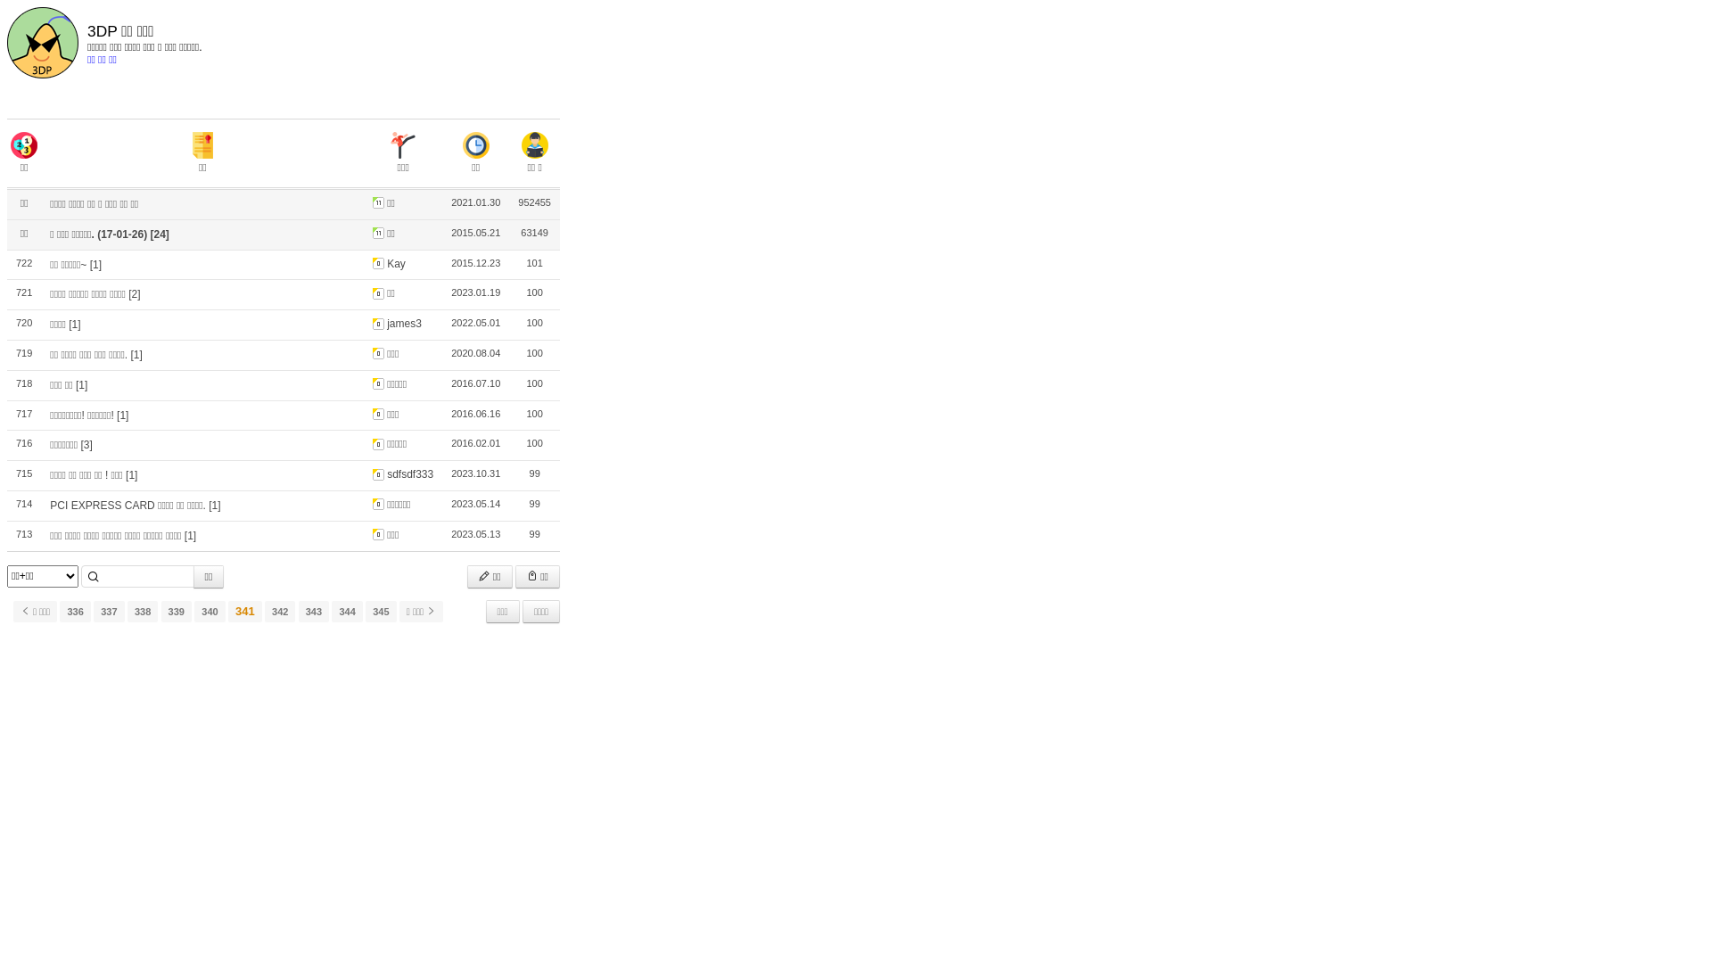 This screenshot has width=1712, height=963. Describe the element at coordinates (314, 612) in the screenshot. I see `343` at that location.